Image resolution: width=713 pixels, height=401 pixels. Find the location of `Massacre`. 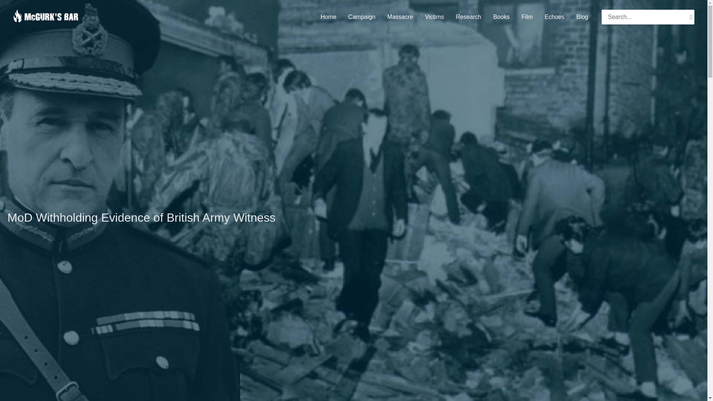

Massacre is located at coordinates (400, 17).